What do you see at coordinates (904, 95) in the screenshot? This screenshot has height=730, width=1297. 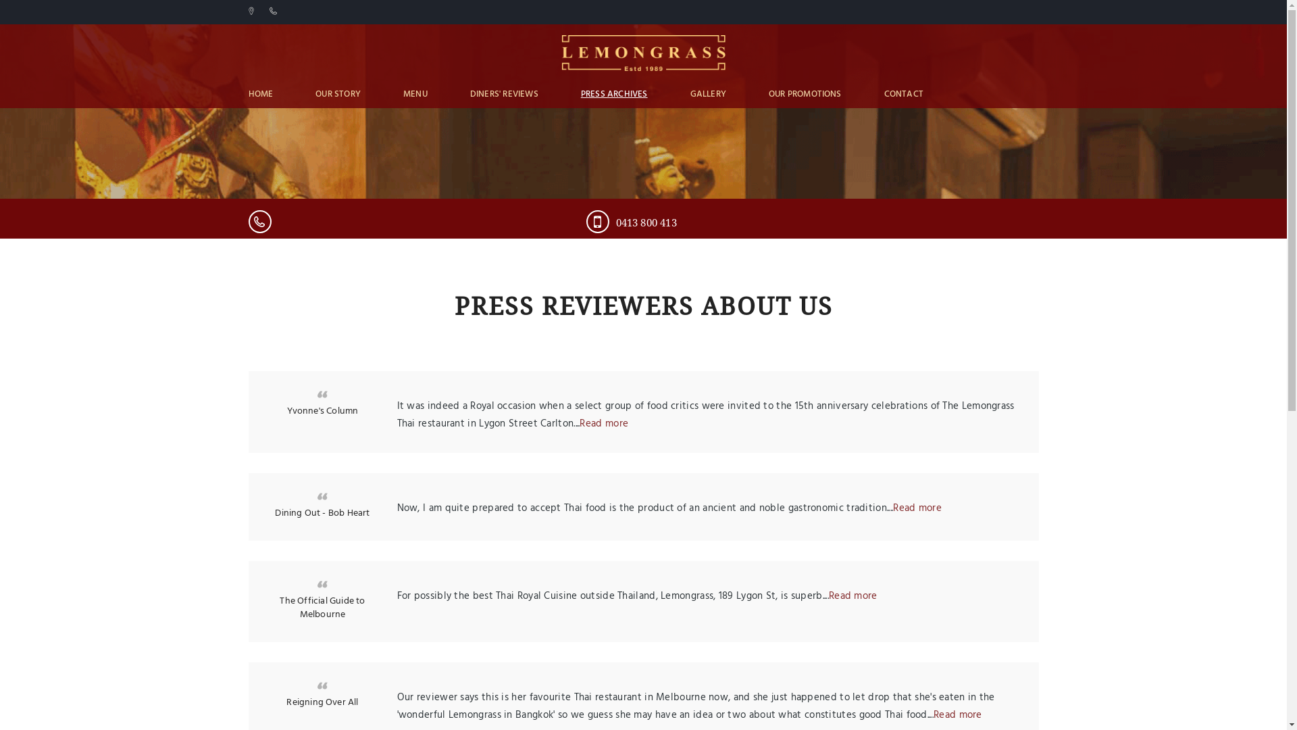 I see `CONTACT` at bounding box center [904, 95].